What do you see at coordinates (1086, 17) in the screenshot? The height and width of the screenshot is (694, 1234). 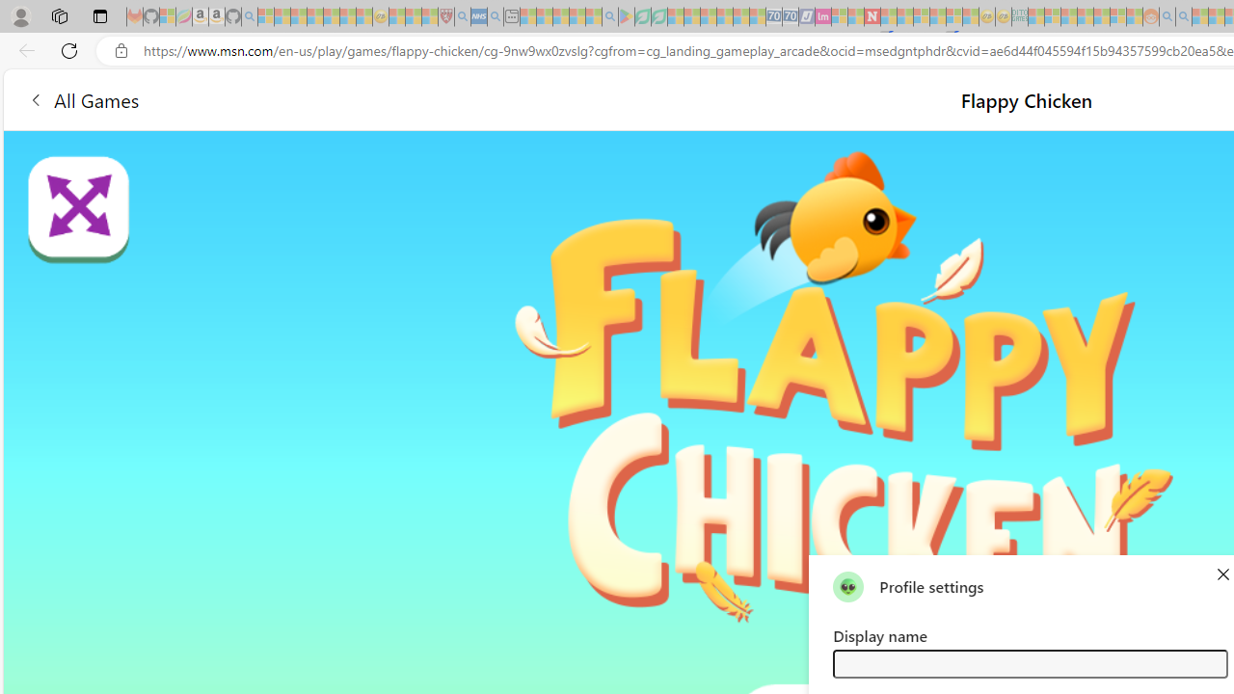 I see `Expert Portfolios - Sleeping` at bounding box center [1086, 17].